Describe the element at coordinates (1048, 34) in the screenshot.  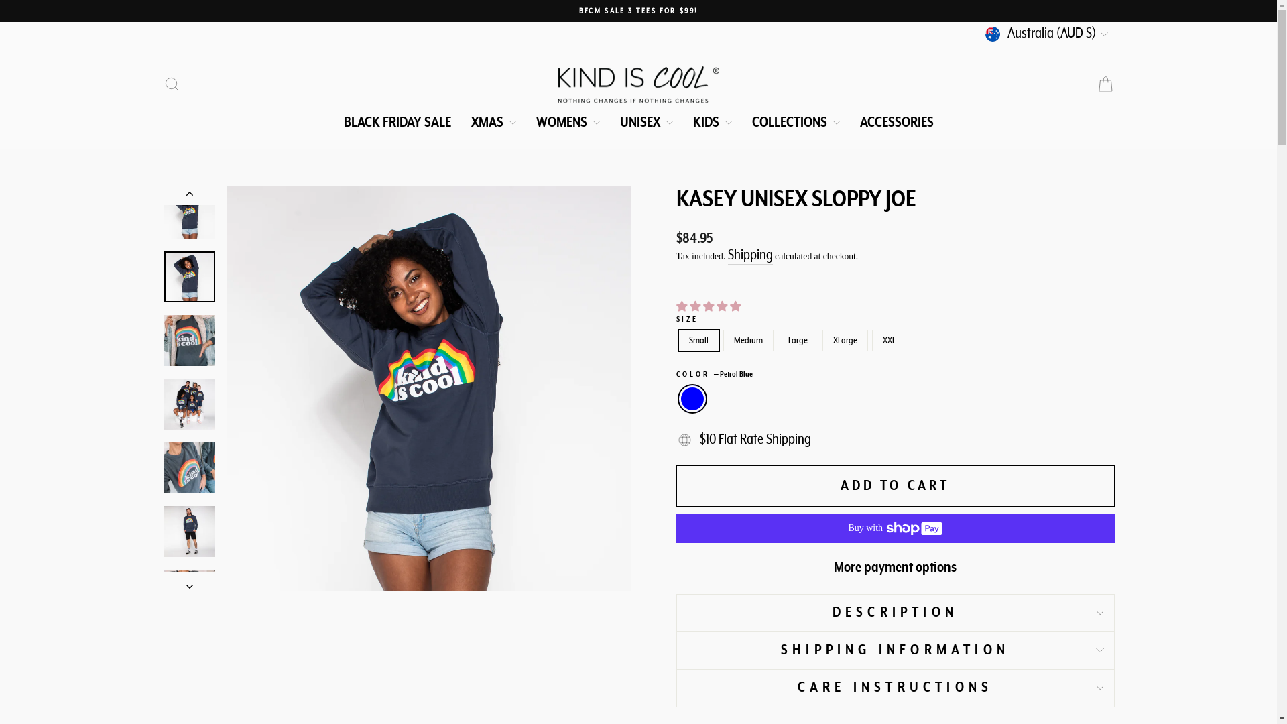
I see `Australia (AUD $)` at that location.